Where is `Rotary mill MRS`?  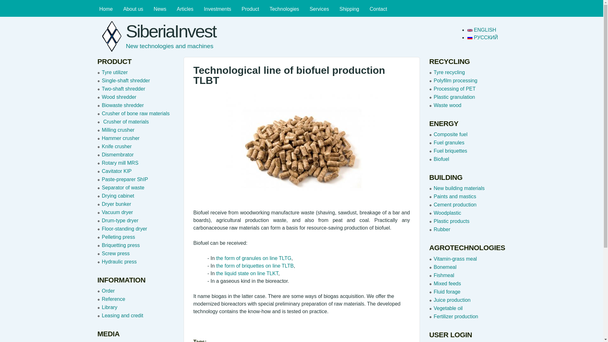 Rotary mill MRS is located at coordinates (120, 163).